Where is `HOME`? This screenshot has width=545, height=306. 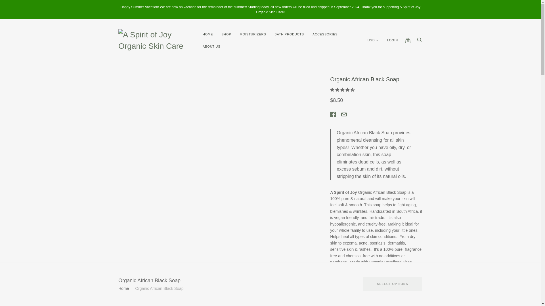
HOME is located at coordinates (207, 34).